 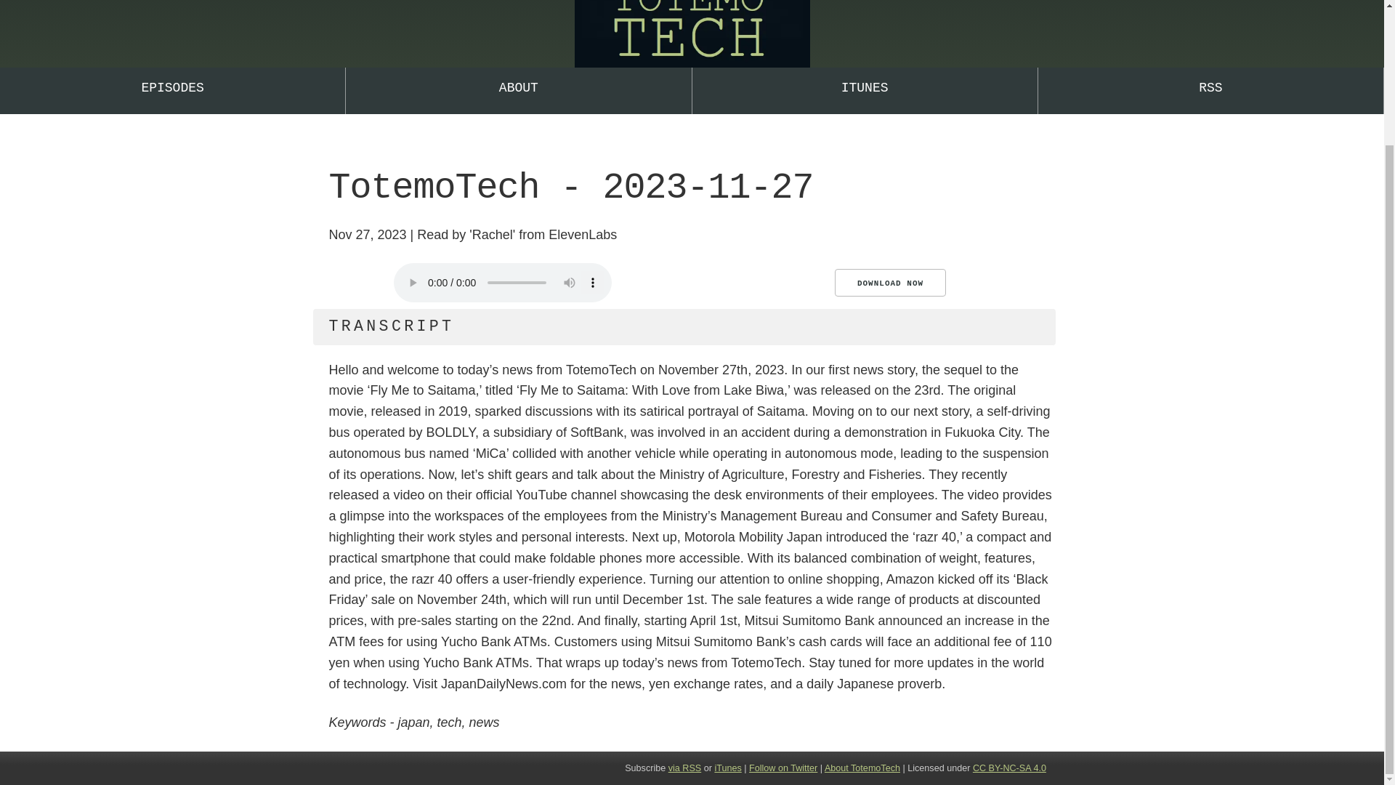 I want to click on DOWNLOAD NOW, so click(x=889, y=283).